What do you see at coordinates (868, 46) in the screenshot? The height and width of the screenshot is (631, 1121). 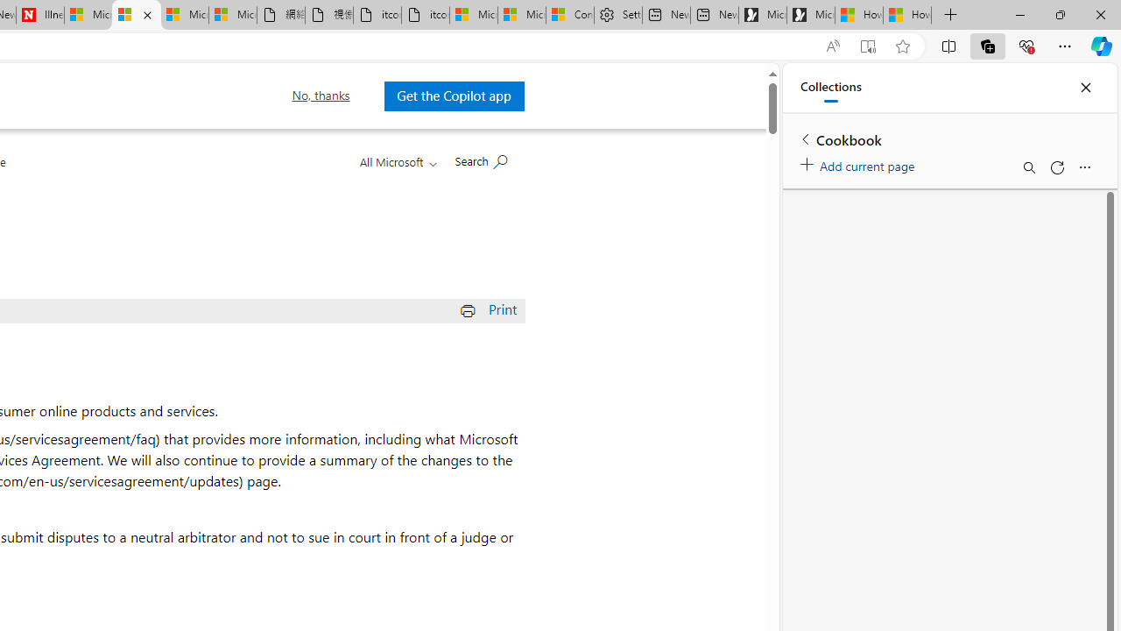 I see `Enter Immersive Reader (F9)` at bounding box center [868, 46].